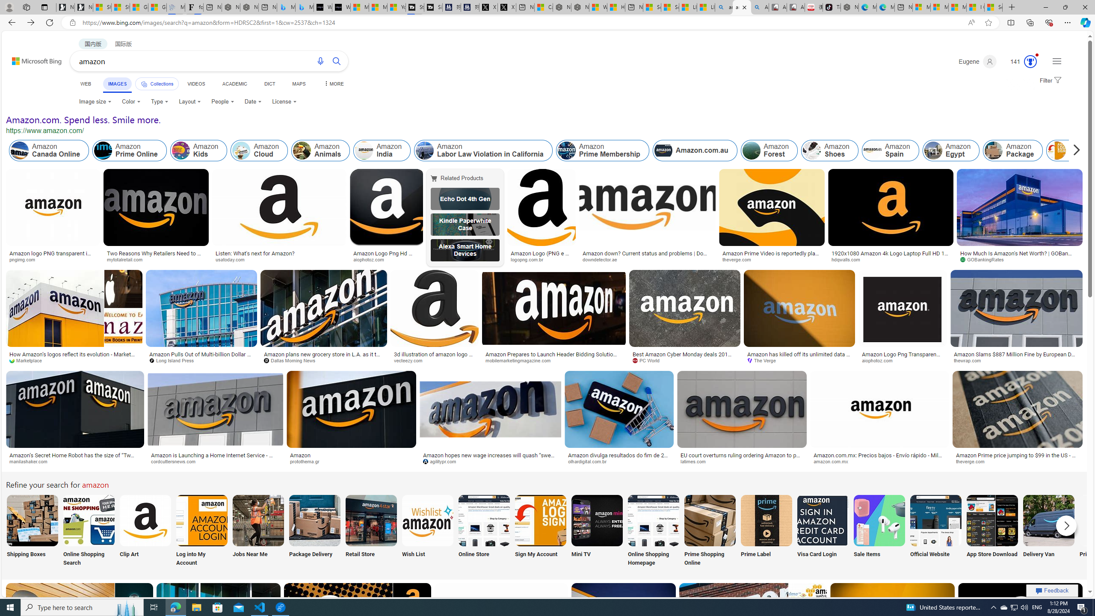 This screenshot has height=616, width=1095. What do you see at coordinates (695, 461) in the screenshot?
I see `latimes.com` at bounding box center [695, 461].